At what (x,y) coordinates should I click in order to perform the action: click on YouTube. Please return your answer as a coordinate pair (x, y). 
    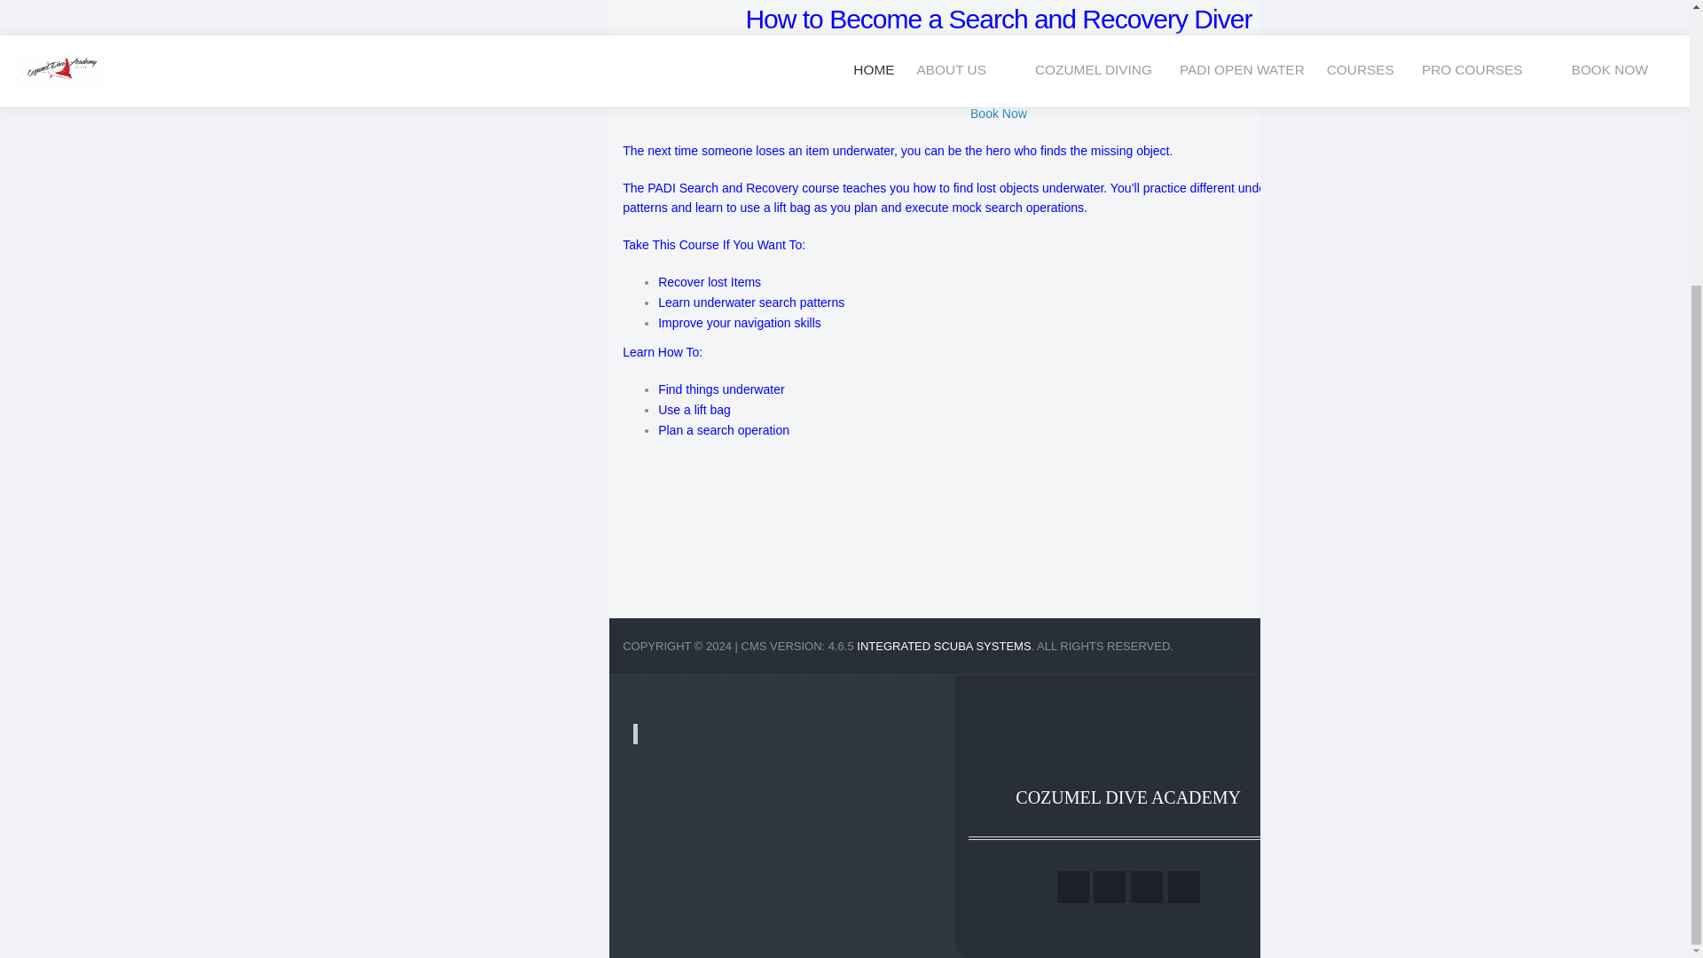
    Looking at the image, I should click on (1146, 887).